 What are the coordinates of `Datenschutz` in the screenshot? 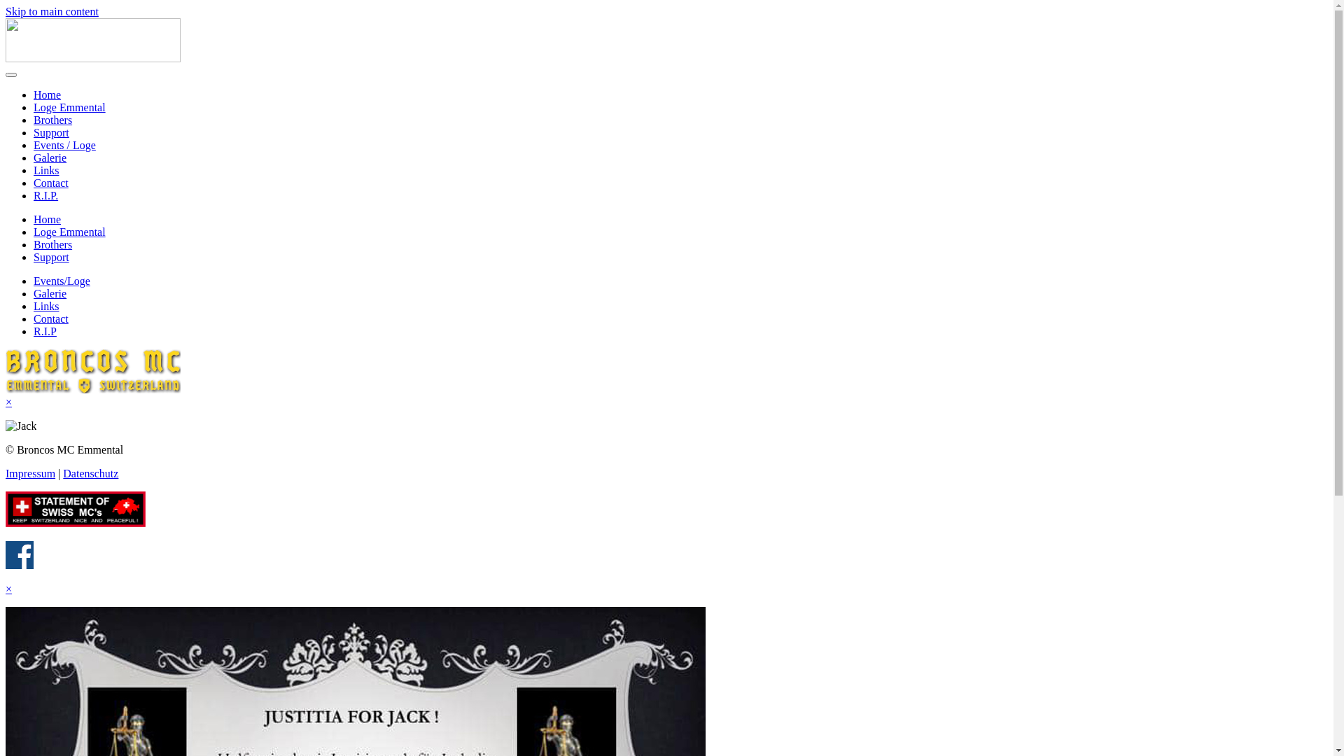 It's located at (91, 473).